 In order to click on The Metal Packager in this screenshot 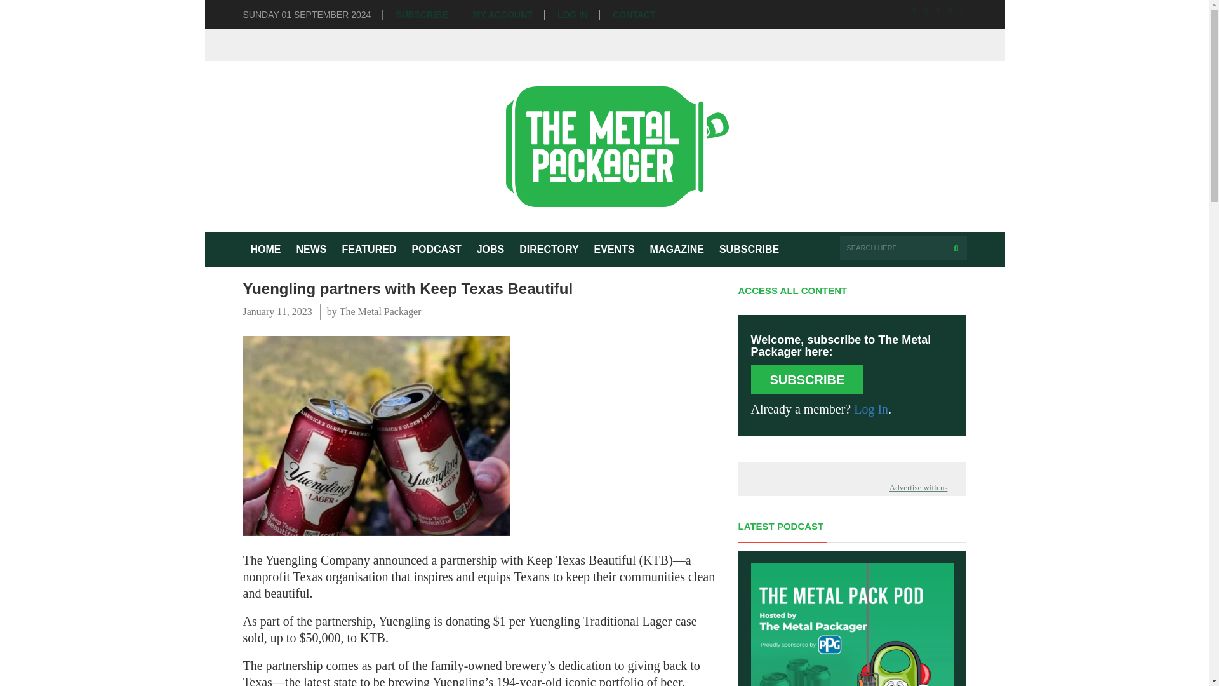, I will do `click(381, 312)`.